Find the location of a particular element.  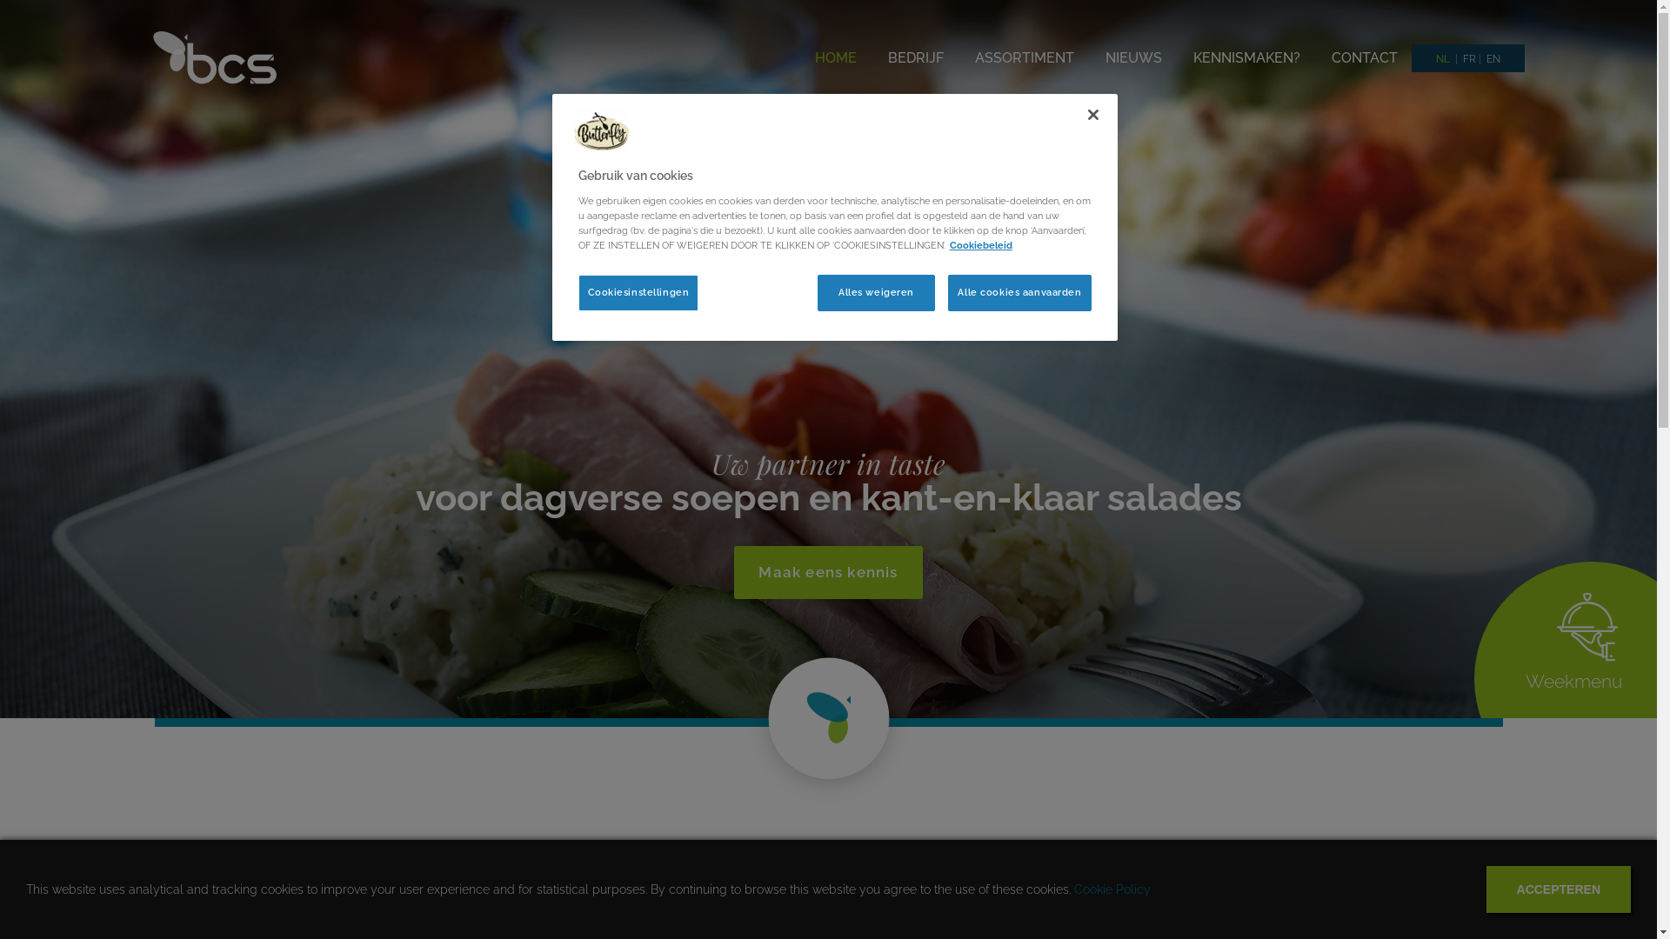

Alles weigeren is located at coordinates (877, 293).